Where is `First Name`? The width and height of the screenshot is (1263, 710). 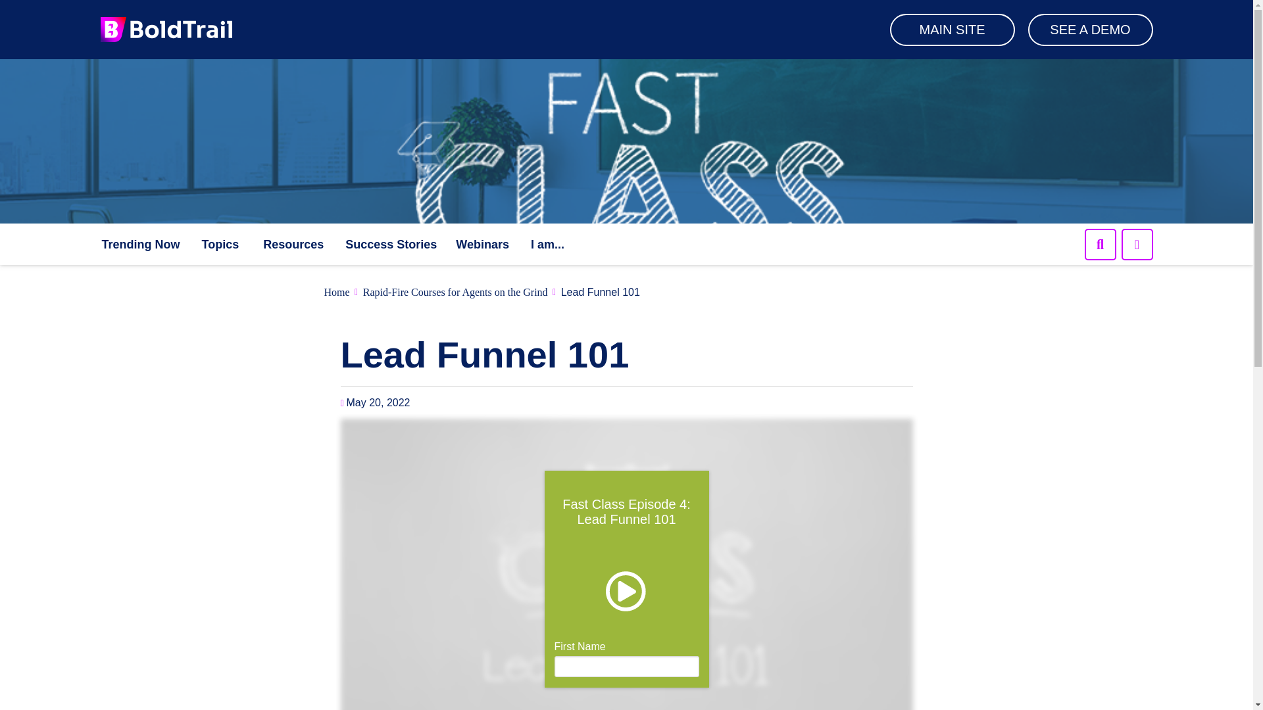
First Name is located at coordinates (1099, 245).